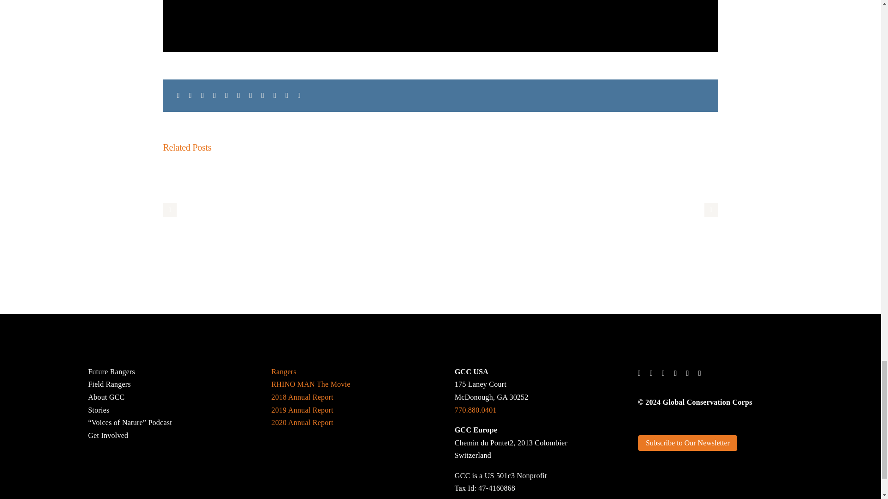 This screenshot has height=499, width=888. Describe the element at coordinates (263, 96) in the screenshot. I see `Pinterest` at that location.